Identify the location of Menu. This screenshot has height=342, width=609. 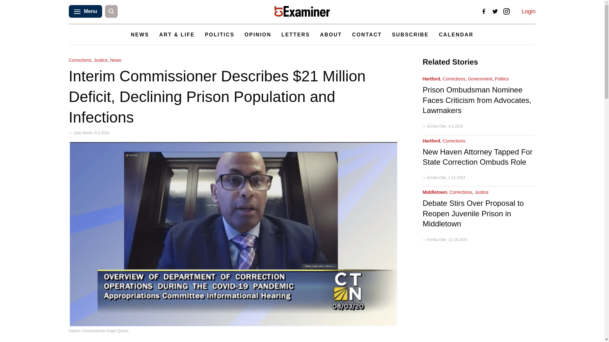
(85, 11).